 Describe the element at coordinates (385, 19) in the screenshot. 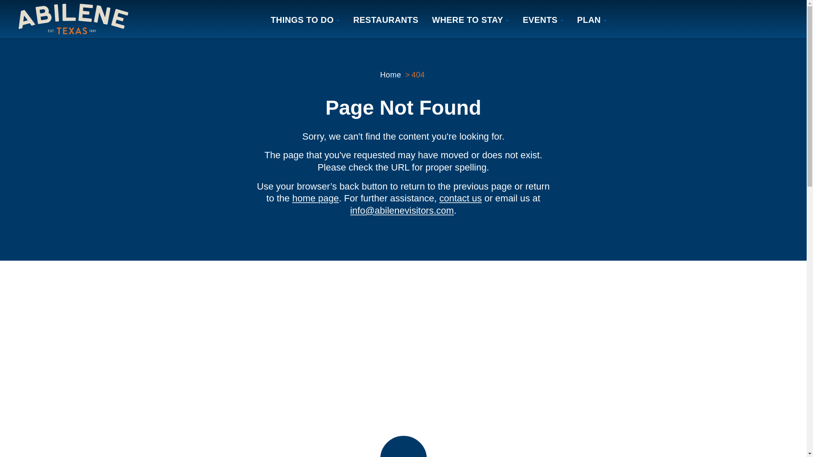

I see `RESTAURANTS` at that location.